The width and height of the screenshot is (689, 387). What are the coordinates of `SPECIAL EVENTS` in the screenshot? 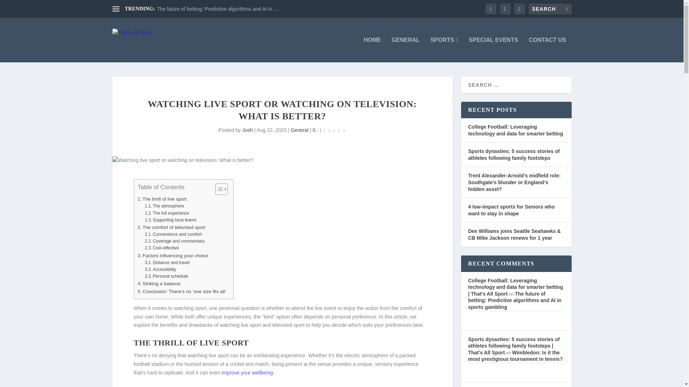 It's located at (493, 49).